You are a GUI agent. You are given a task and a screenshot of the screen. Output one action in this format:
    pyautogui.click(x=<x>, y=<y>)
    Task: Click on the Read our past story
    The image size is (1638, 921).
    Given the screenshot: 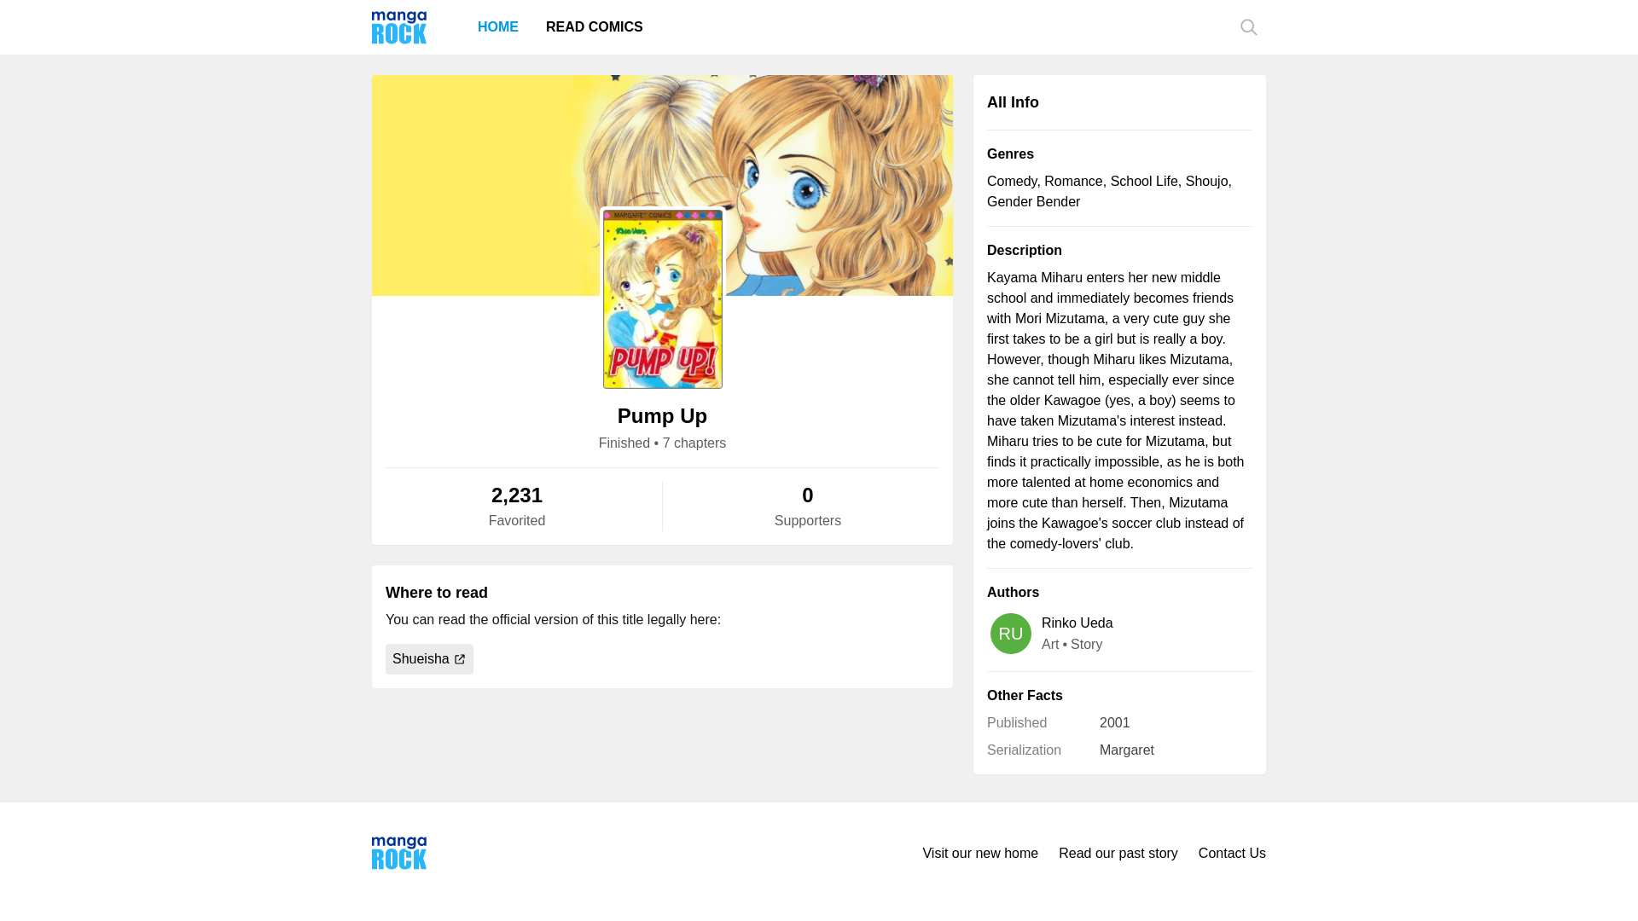 What is the action you would take?
    pyautogui.click(x=1118, y=853)
    